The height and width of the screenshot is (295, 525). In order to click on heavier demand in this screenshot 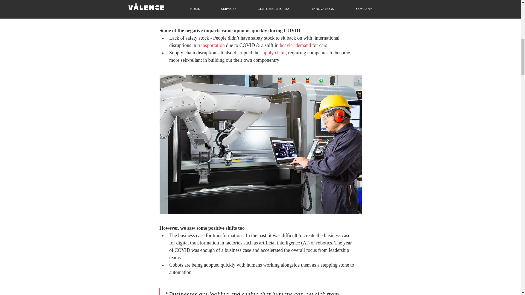, I will do `click(295, 45)`.